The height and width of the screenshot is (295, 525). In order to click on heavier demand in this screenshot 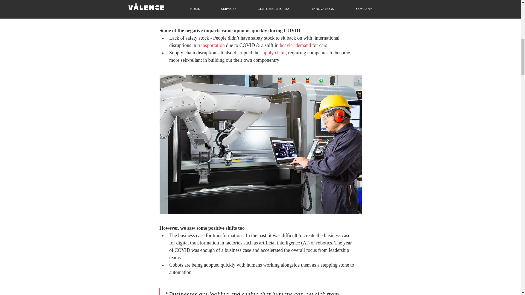, I will do `click(295, 45)`.